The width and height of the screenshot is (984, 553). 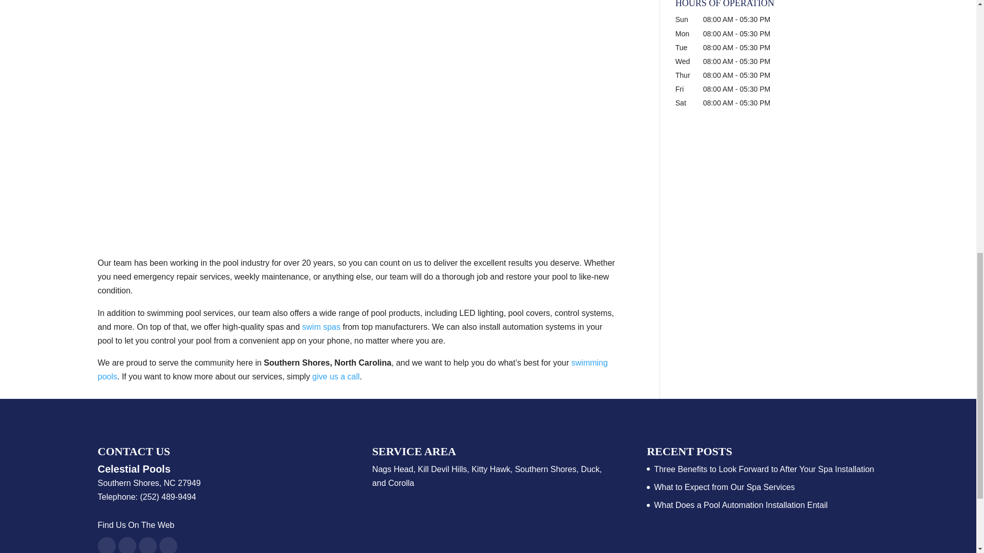 What do you see at coordinates (321, 327) in the screenshot?
I see `swim spas` at bounding box center [321, 327].